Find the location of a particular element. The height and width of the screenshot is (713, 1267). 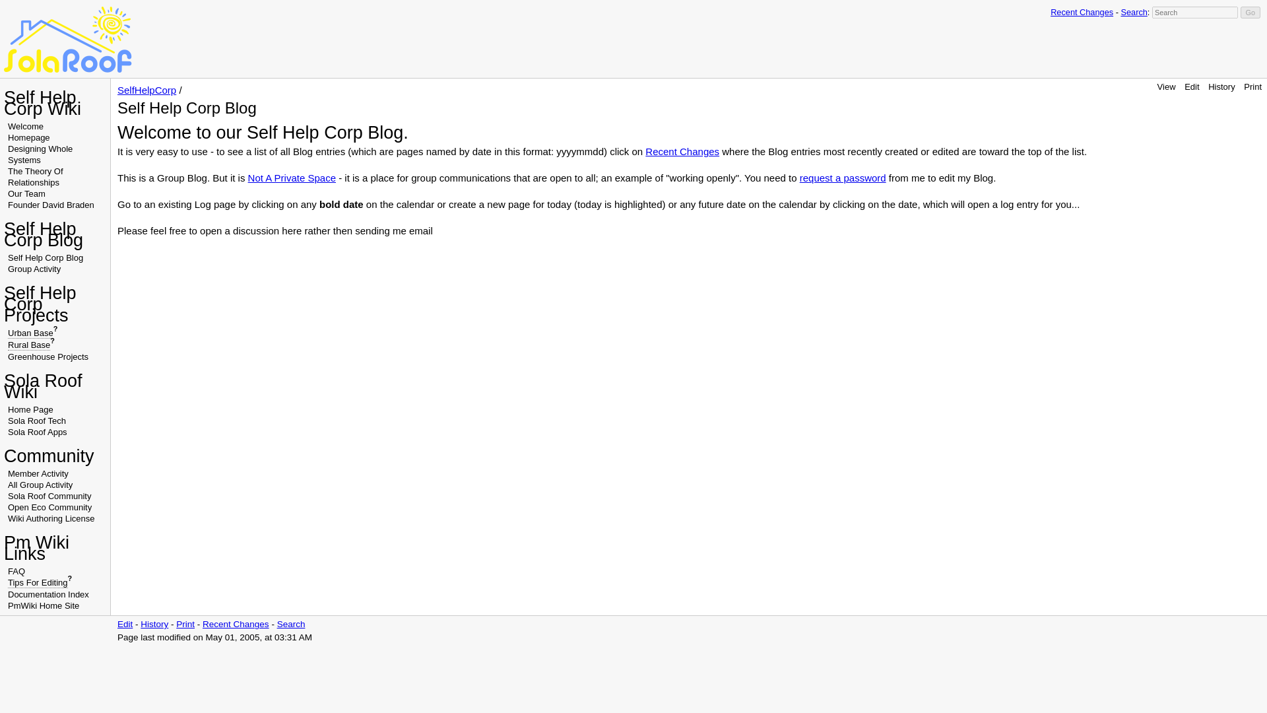

Edit is located at coordinates (1192, 87).